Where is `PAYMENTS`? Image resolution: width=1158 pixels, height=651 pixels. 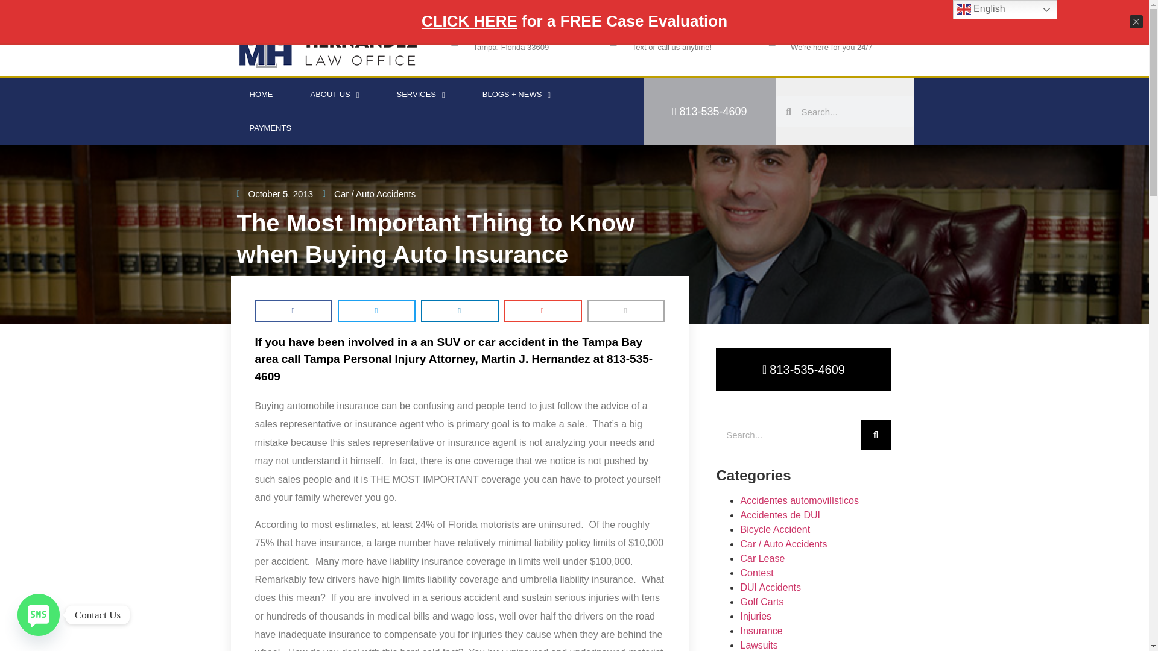
PAYMENTS is located at coordinates (270, 128).